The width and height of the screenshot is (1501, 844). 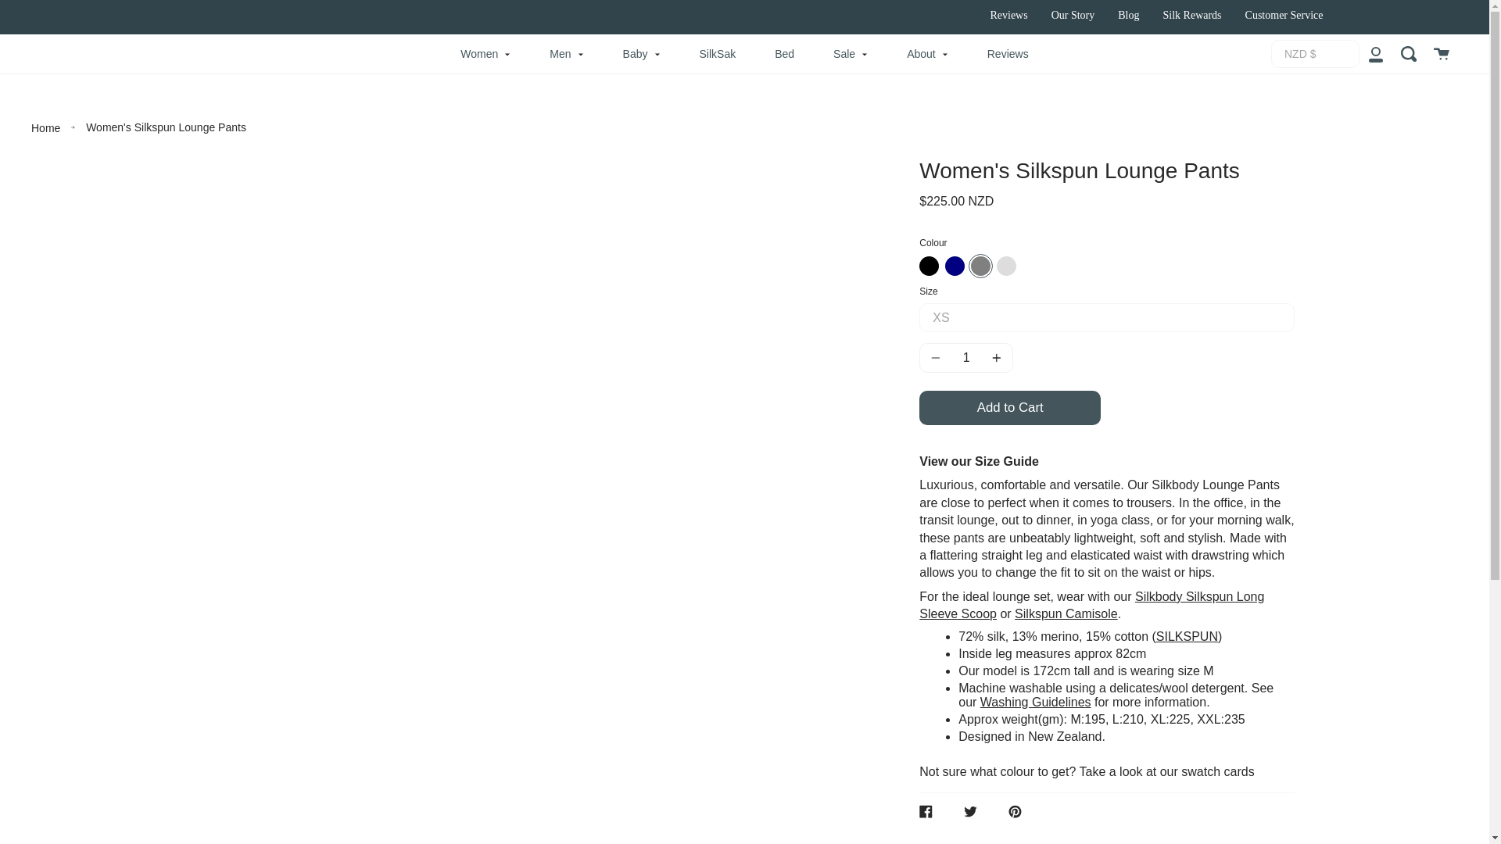 I want to click on Silkbody Silkspun Long Sleeve Scoop, so click(x=1091, y=605).